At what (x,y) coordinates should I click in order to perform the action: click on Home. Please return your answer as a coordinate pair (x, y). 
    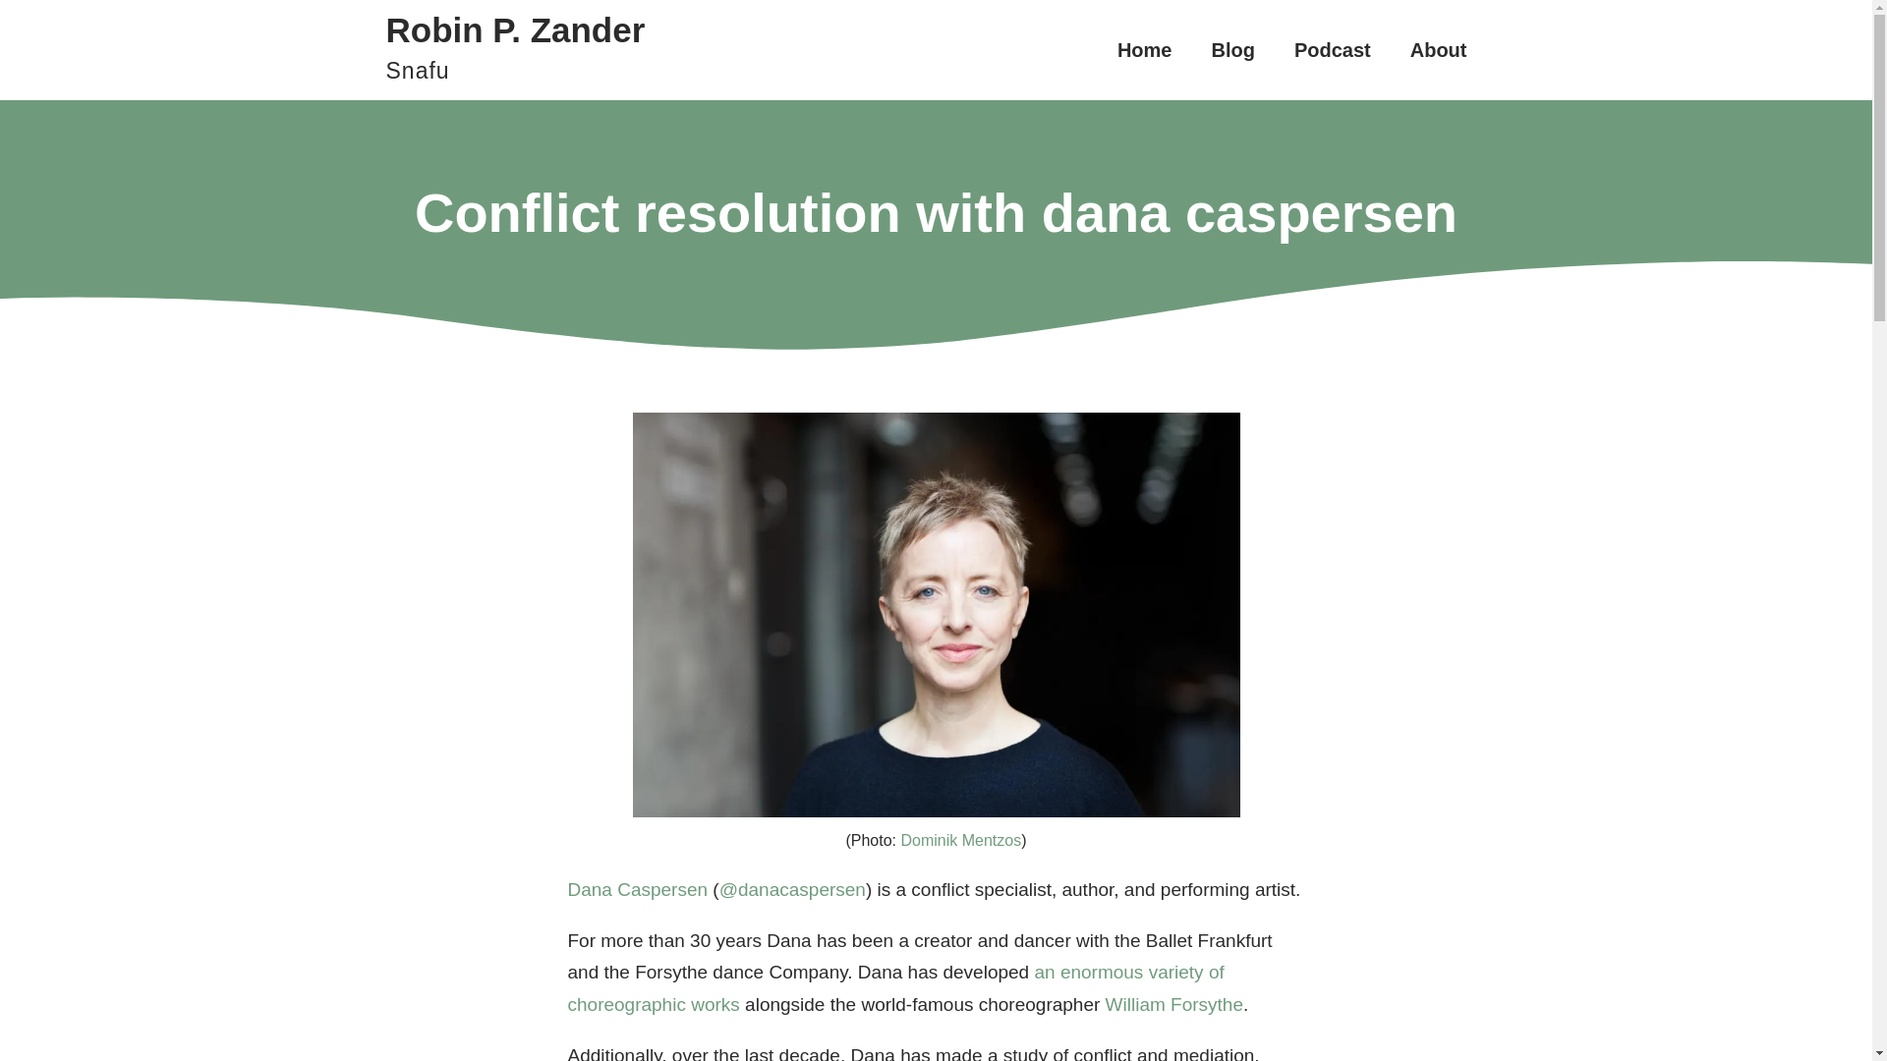
    Looking at the image, I should click on (1174, 1004).